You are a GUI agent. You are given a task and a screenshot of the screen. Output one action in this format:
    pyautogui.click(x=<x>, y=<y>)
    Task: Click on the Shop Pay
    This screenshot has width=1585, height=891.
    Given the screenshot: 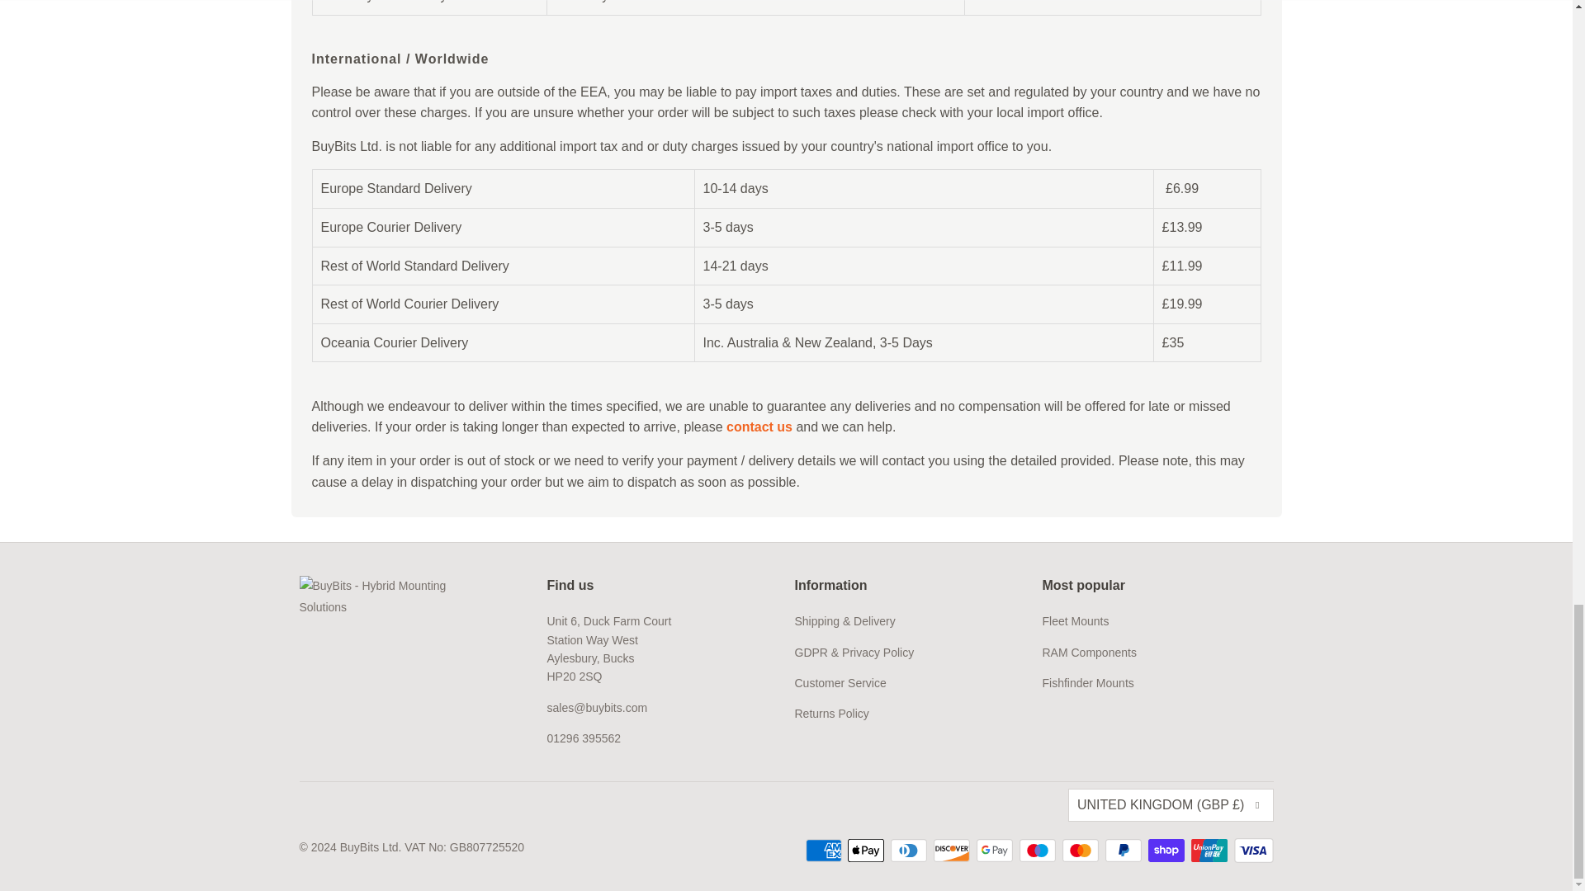 What is the action you would take?
    pyautogui.click(x=1167, y=851)
    